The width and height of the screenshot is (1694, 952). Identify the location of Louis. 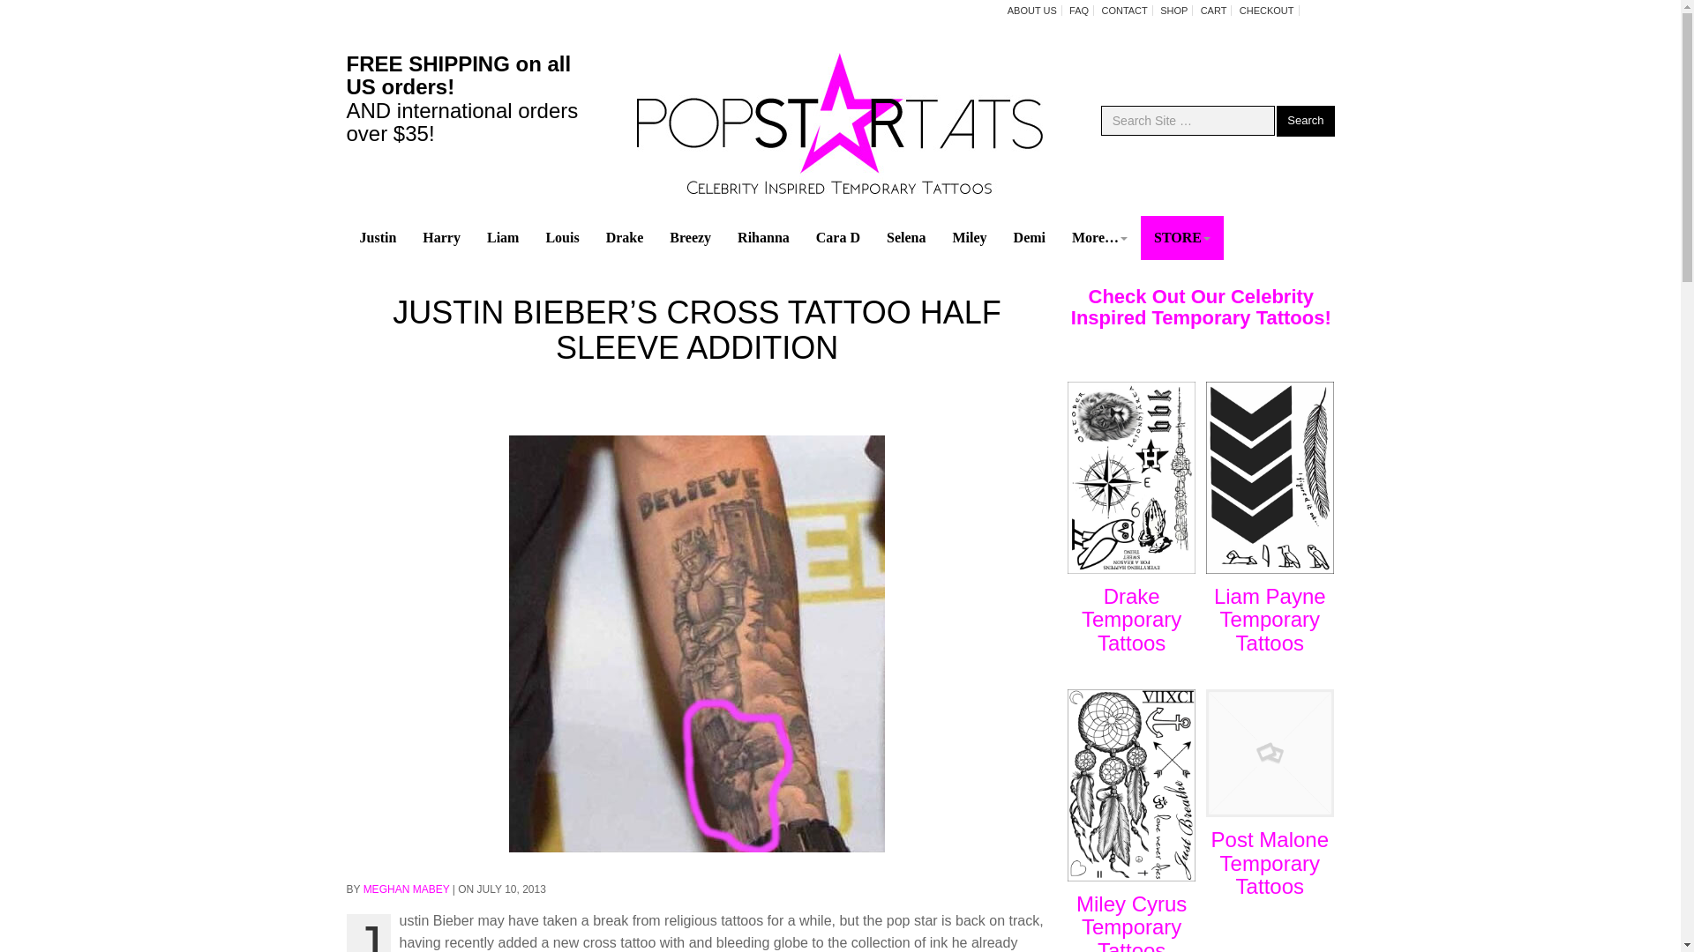
(561, 238).